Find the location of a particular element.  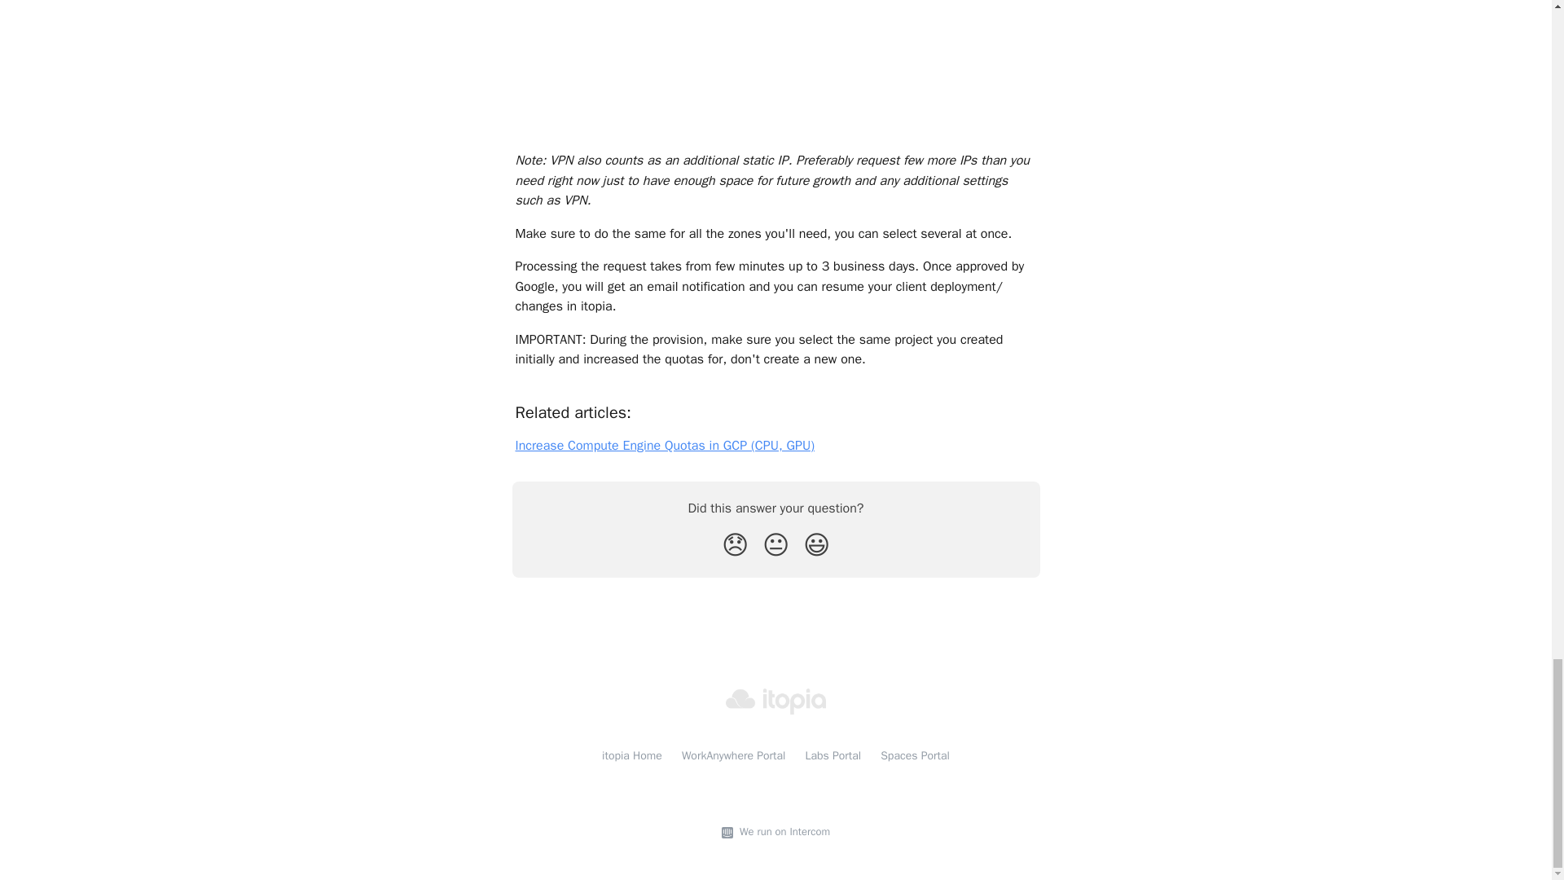

Labs Portal is located at coordinates (833, 756).